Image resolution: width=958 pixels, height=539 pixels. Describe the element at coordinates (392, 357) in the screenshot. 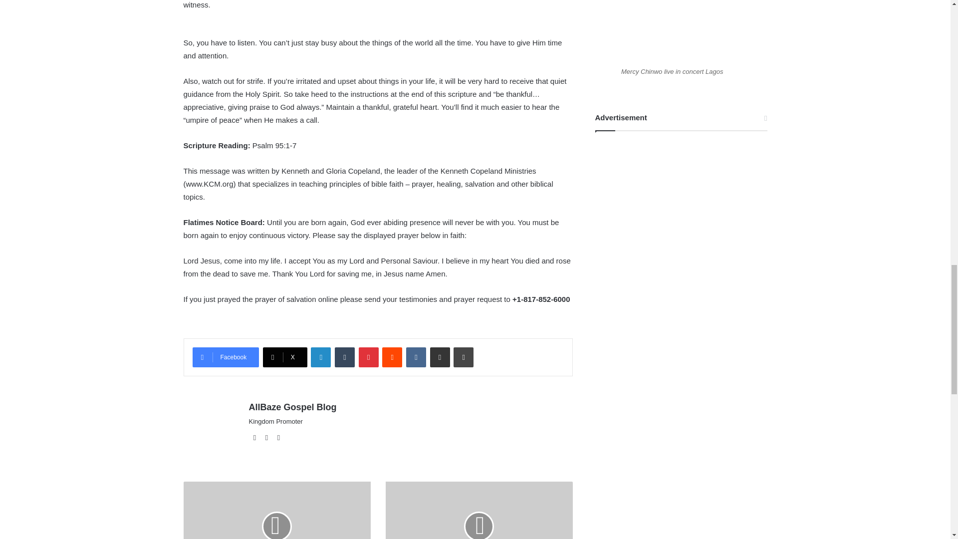

I see `Reddit` at that location.